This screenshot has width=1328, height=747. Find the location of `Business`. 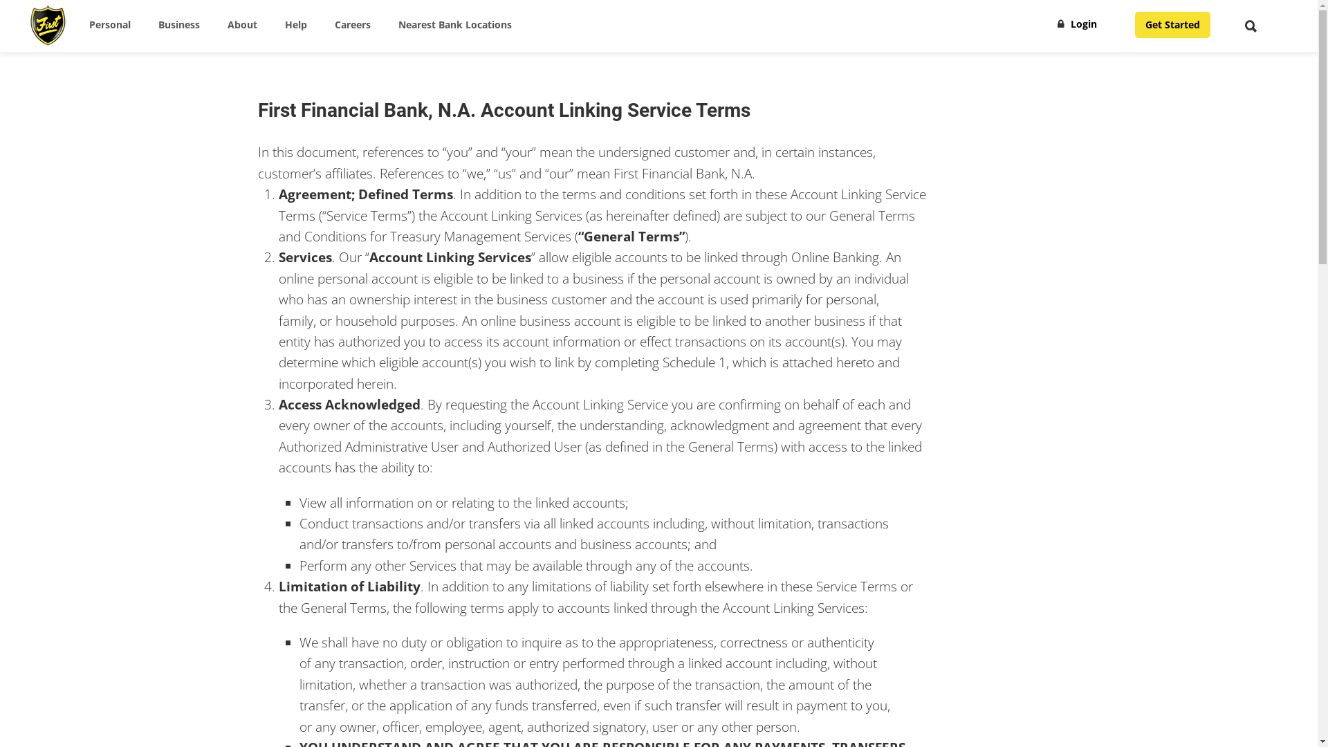

Business is located at coordinates (179, 25).